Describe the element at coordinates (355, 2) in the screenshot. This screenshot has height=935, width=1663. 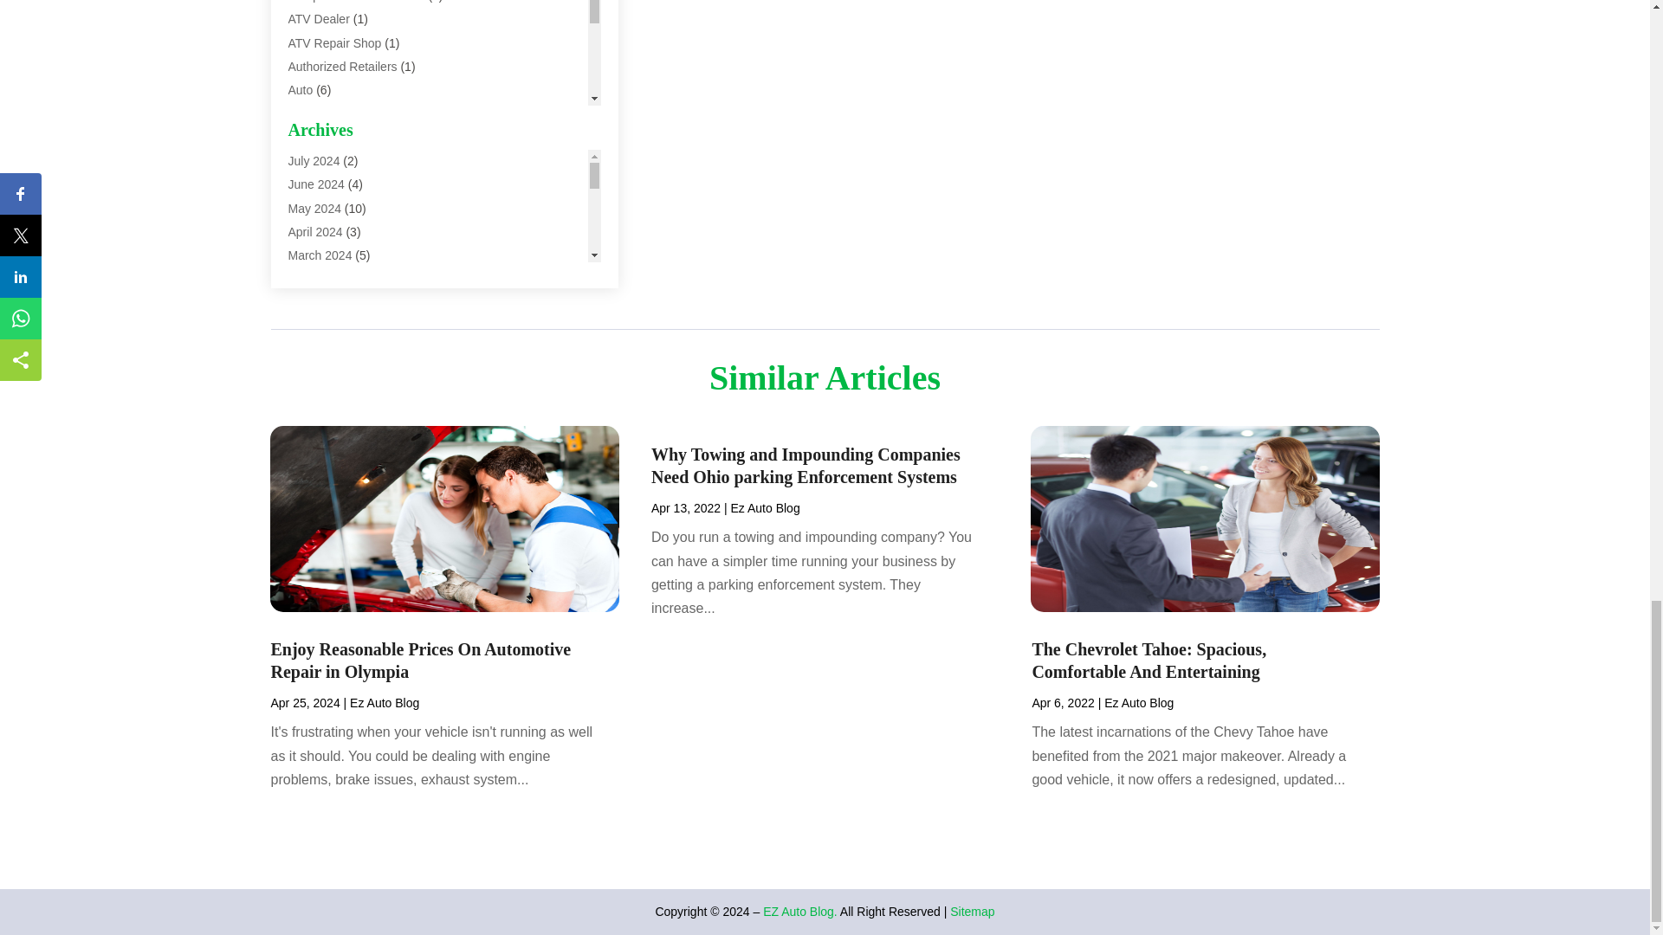
I see `Antiques And Collectibles` at that location.